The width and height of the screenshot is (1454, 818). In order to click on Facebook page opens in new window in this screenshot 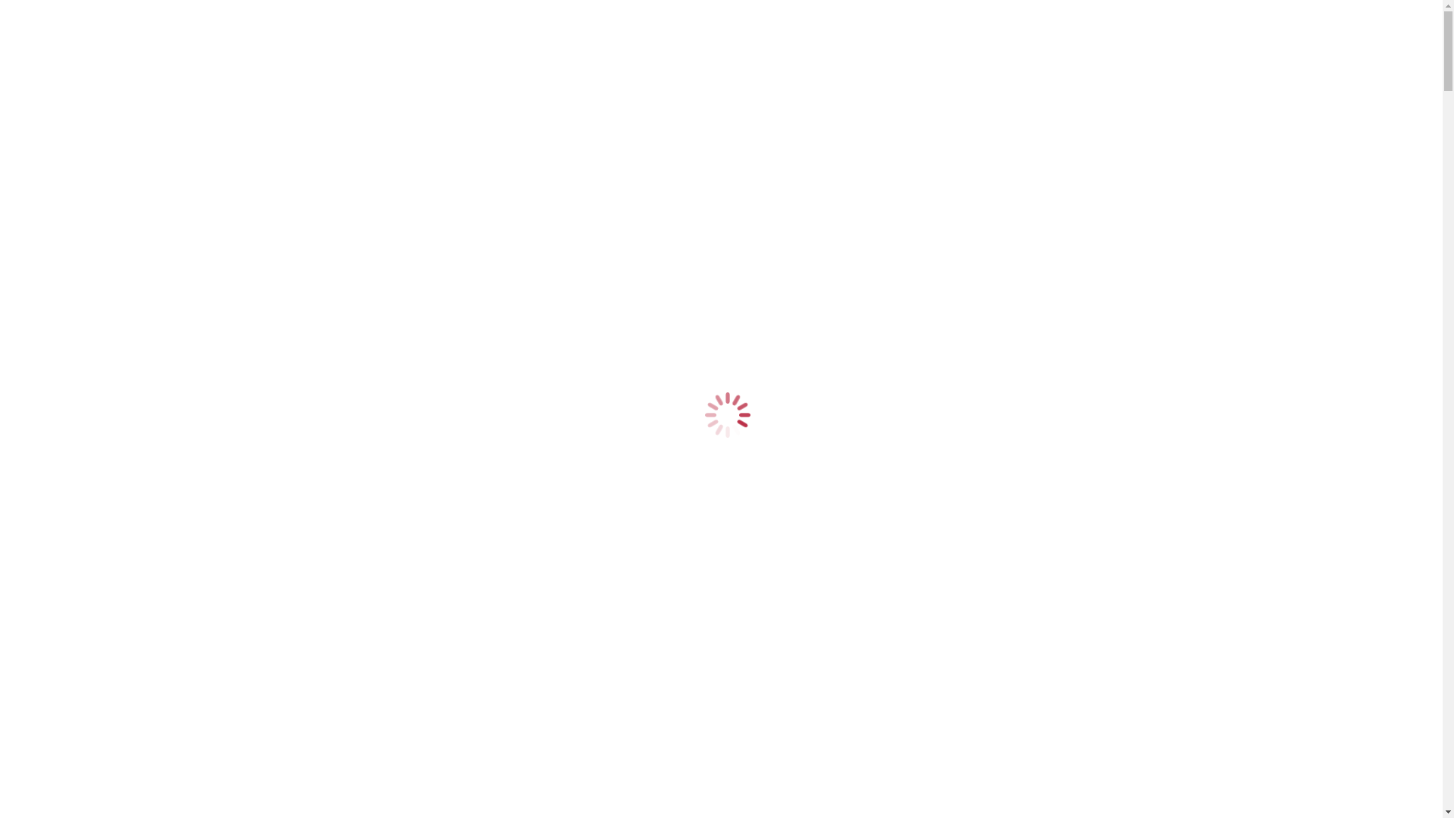, I will do `click(97, 39)`.